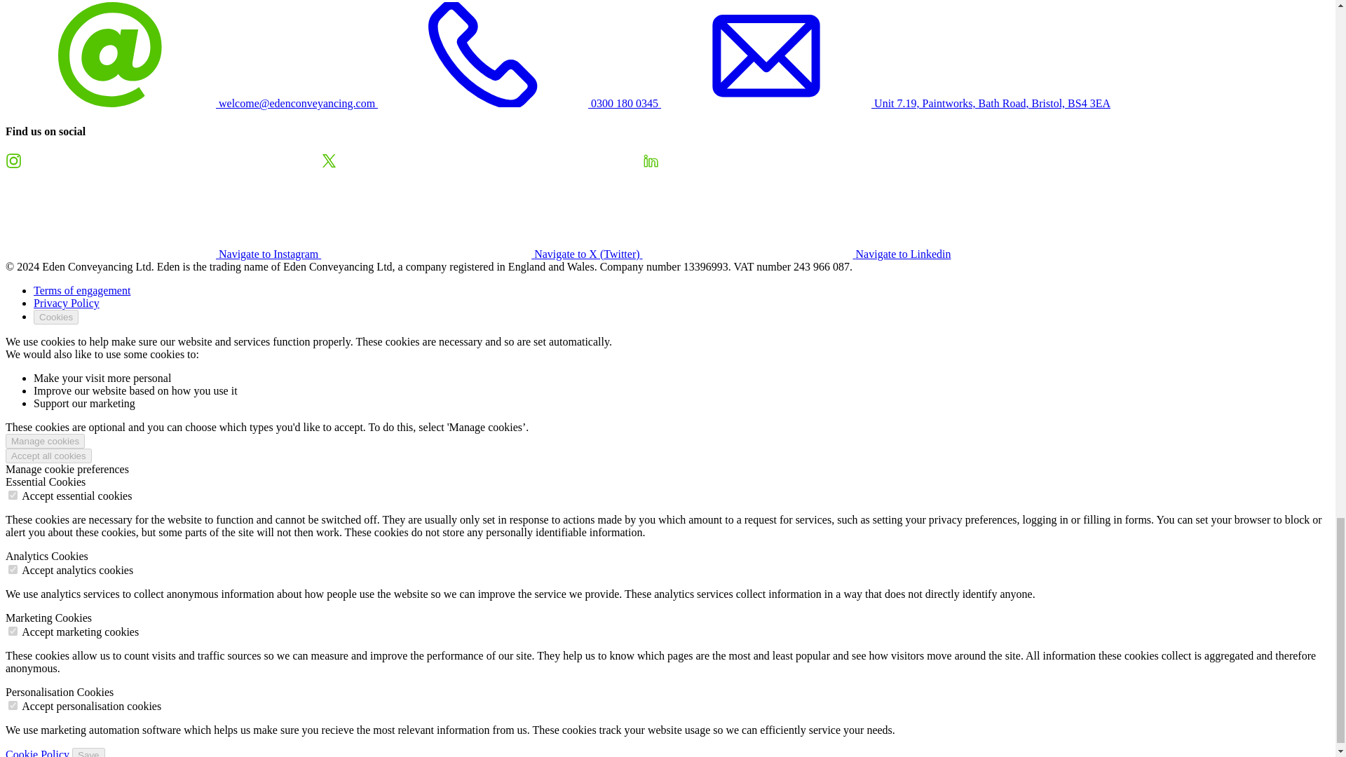 The image size is (1346, 757). Describe the element at coordinates (163, 254) in the screenshot. I see `Navigate to Instagram` at that location.